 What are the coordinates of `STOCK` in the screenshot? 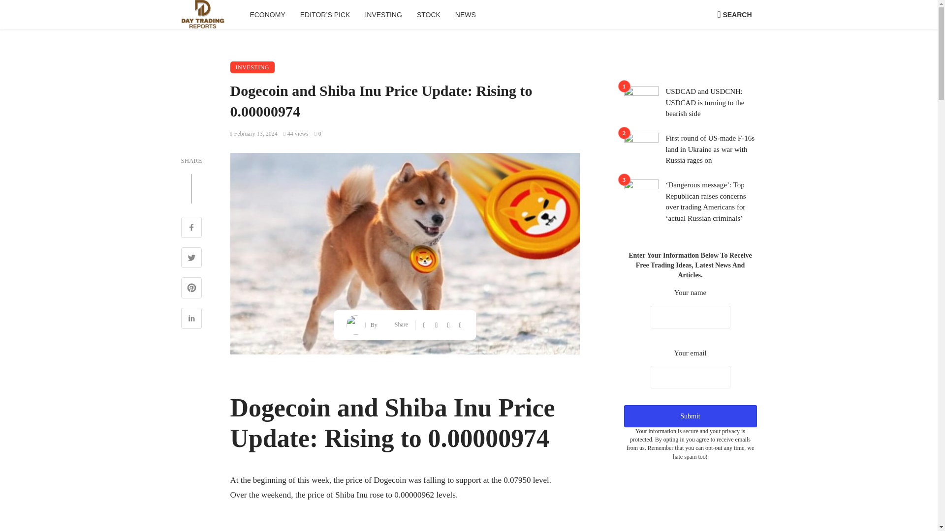 It's located at (428, 15).